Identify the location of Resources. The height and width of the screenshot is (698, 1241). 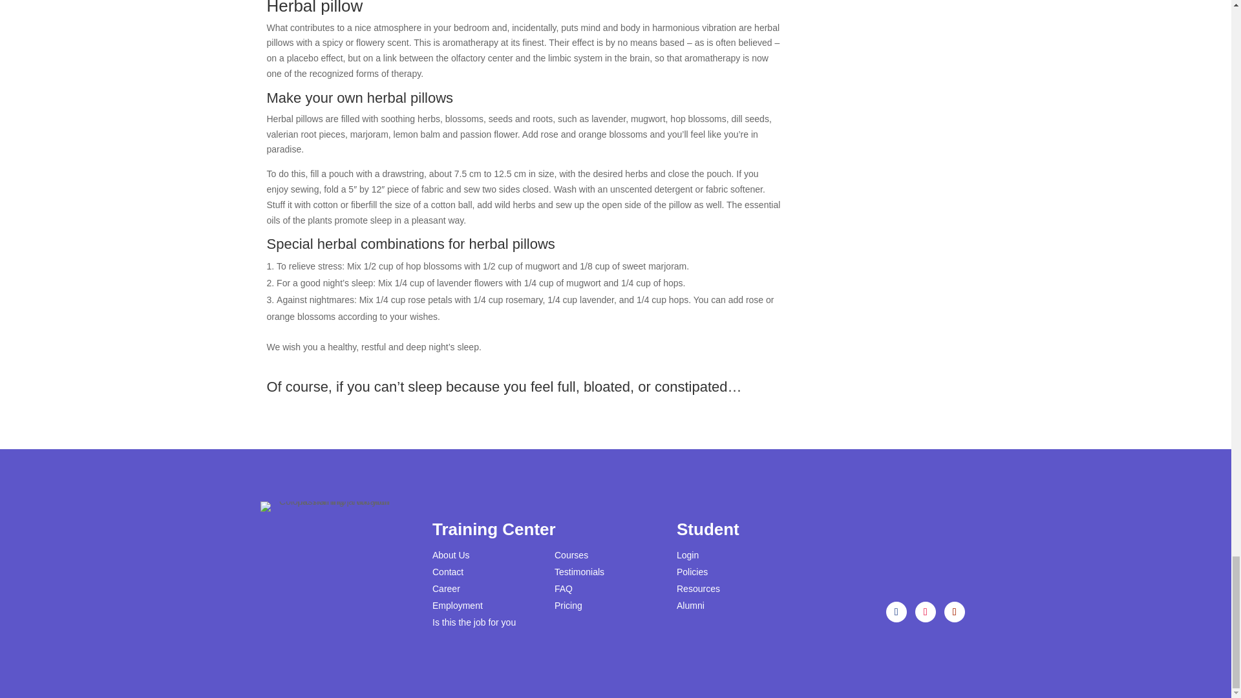
(698, 588).